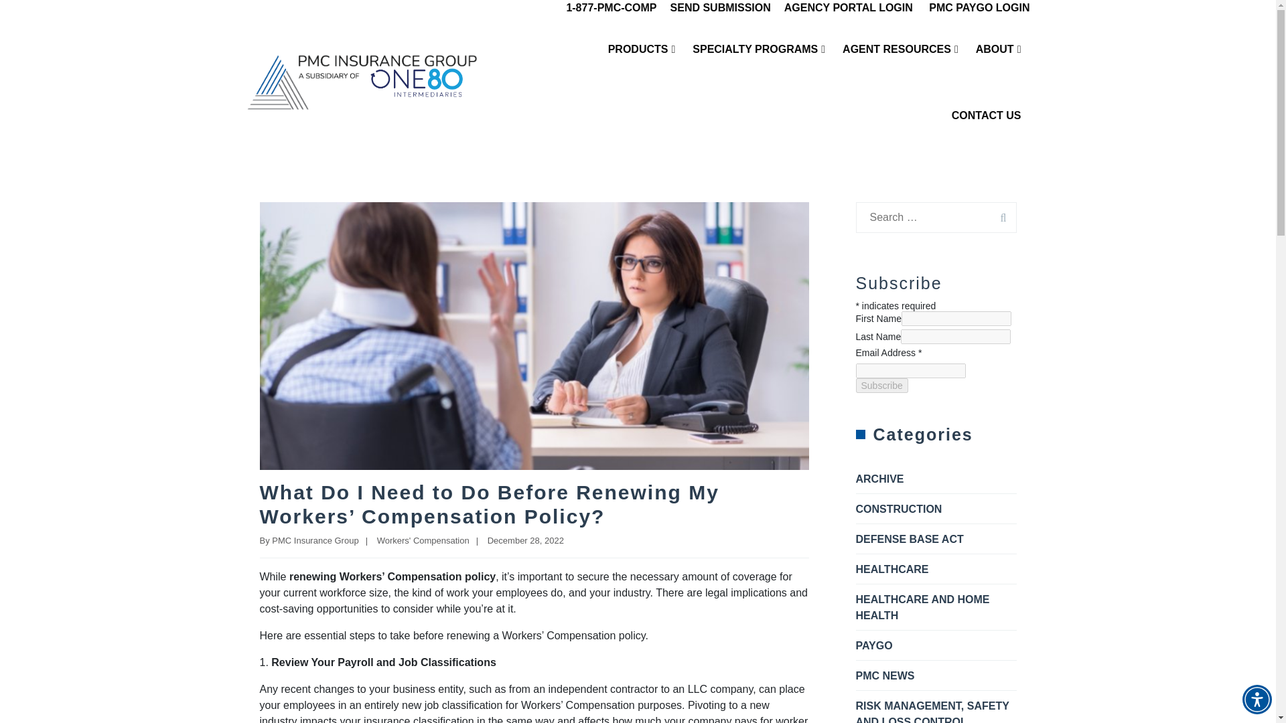  What do you see at coordinates (611, 8) in the screenshot?
I see `1-877-PMC-COMP` at bounding box center [611, 8].